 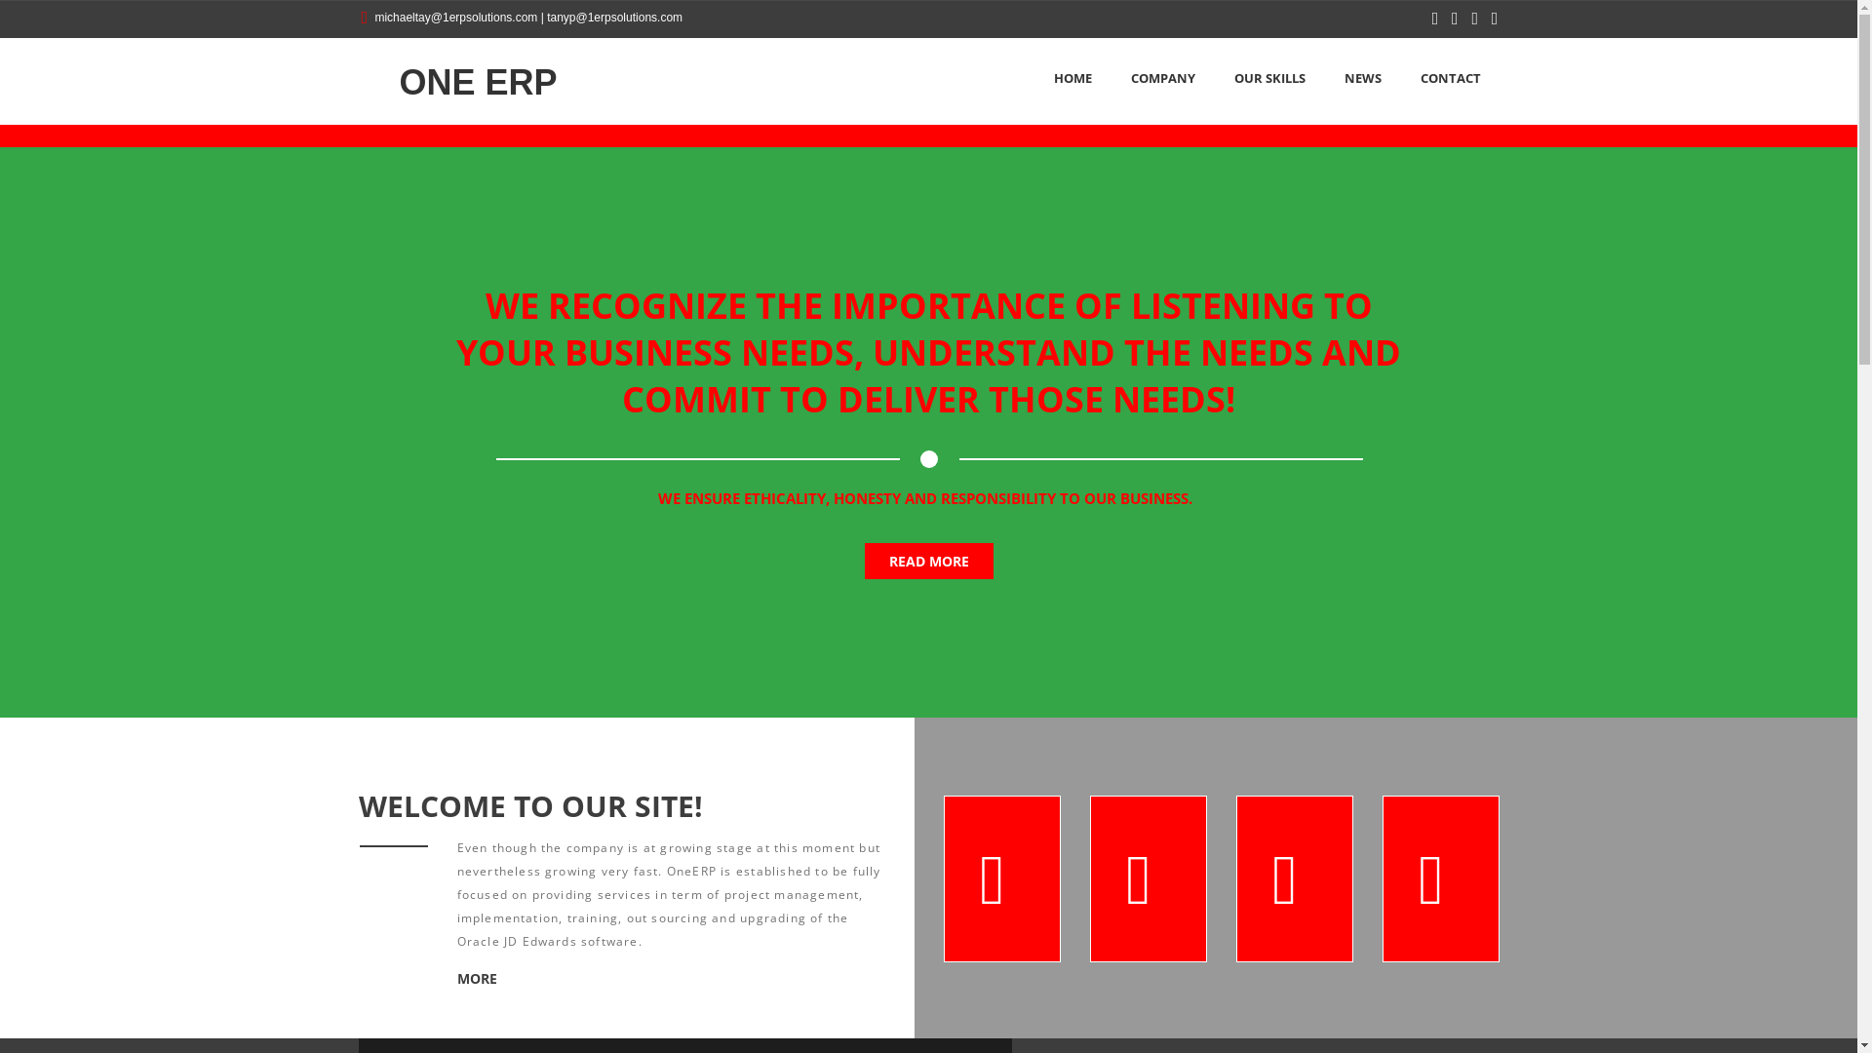 I want to click on michaeltay@1erpsolutions.com, so click(x=456, y=18).